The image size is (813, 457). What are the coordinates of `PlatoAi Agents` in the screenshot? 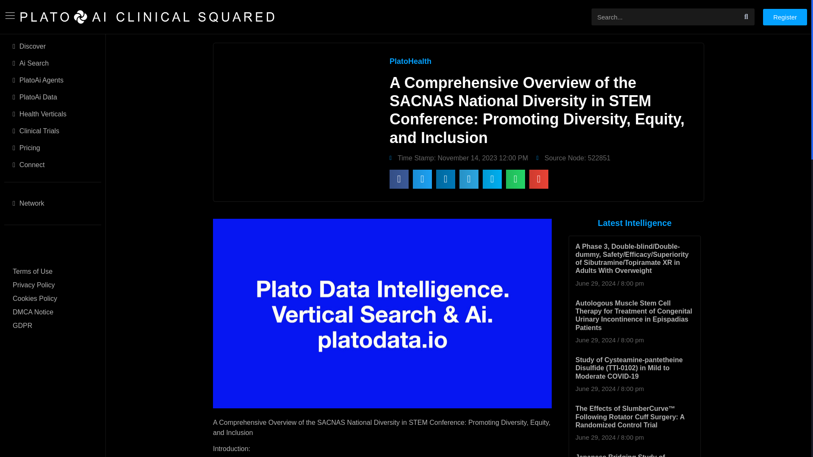 It's located at (53, 80).